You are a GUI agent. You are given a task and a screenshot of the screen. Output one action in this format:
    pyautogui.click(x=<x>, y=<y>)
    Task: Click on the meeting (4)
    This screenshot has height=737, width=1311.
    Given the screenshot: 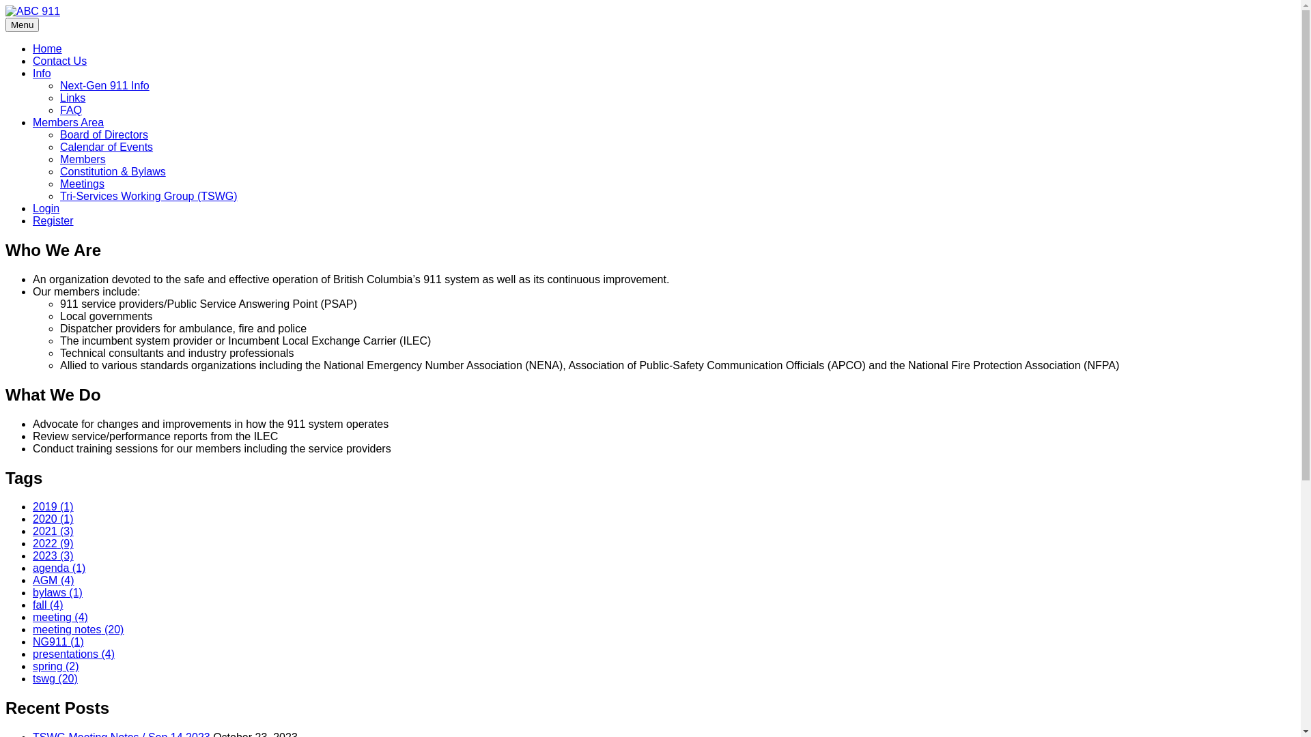 What is the action you would take?
    pyautogui.click(x=60, y=617)
    